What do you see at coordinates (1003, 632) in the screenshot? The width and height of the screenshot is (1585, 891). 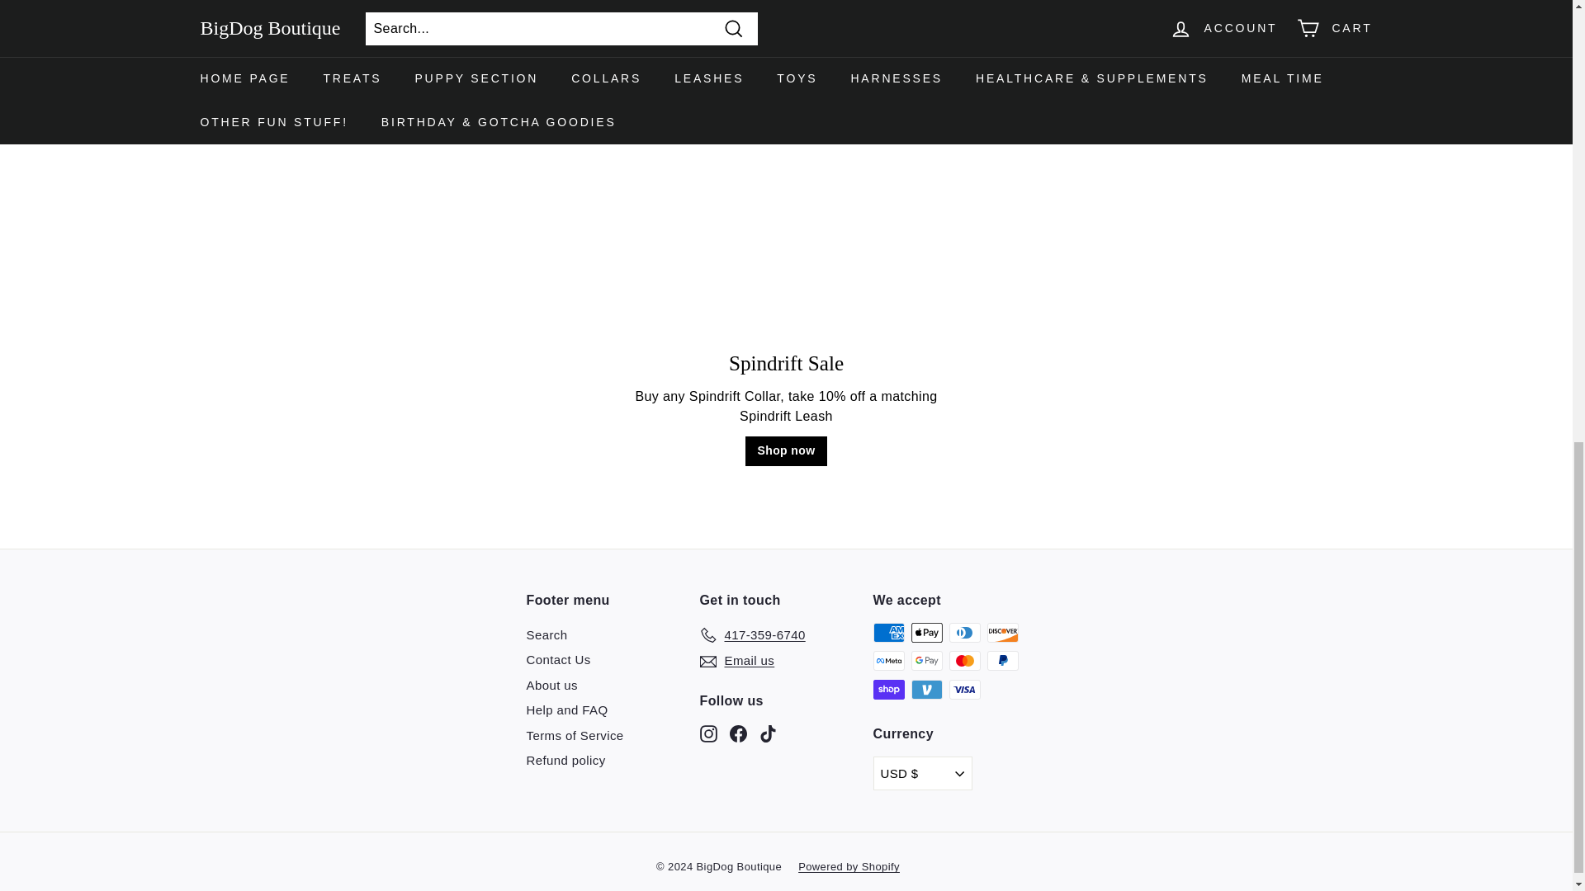 I see `Discover` at bounding box center [1003, 632].